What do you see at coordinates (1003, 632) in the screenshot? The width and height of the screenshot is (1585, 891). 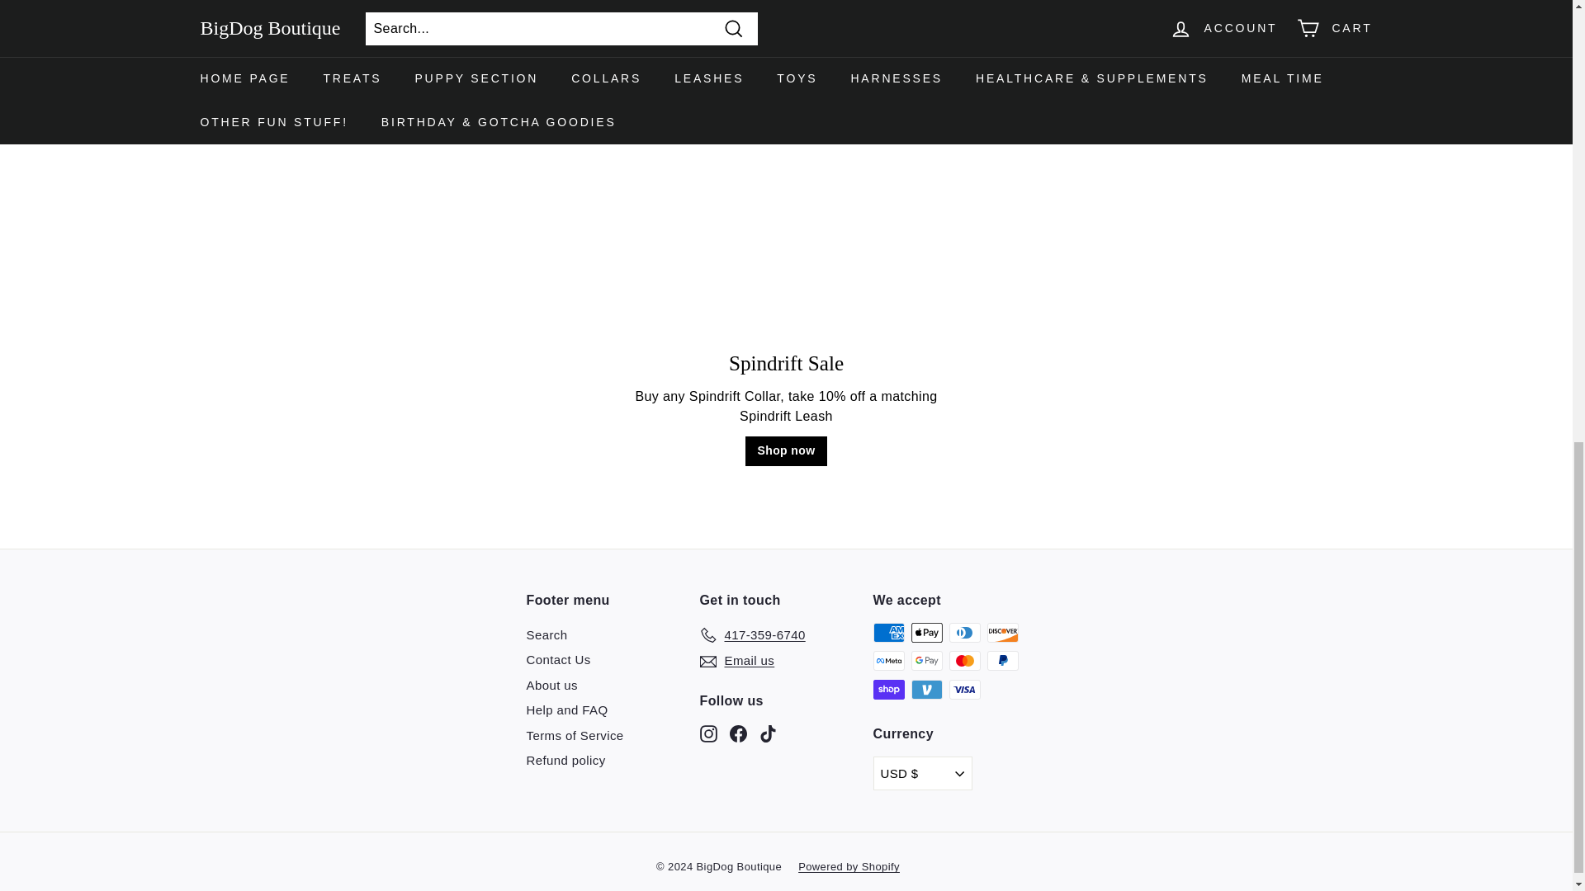 I see `Discover` at bounding box center [1003, 632].